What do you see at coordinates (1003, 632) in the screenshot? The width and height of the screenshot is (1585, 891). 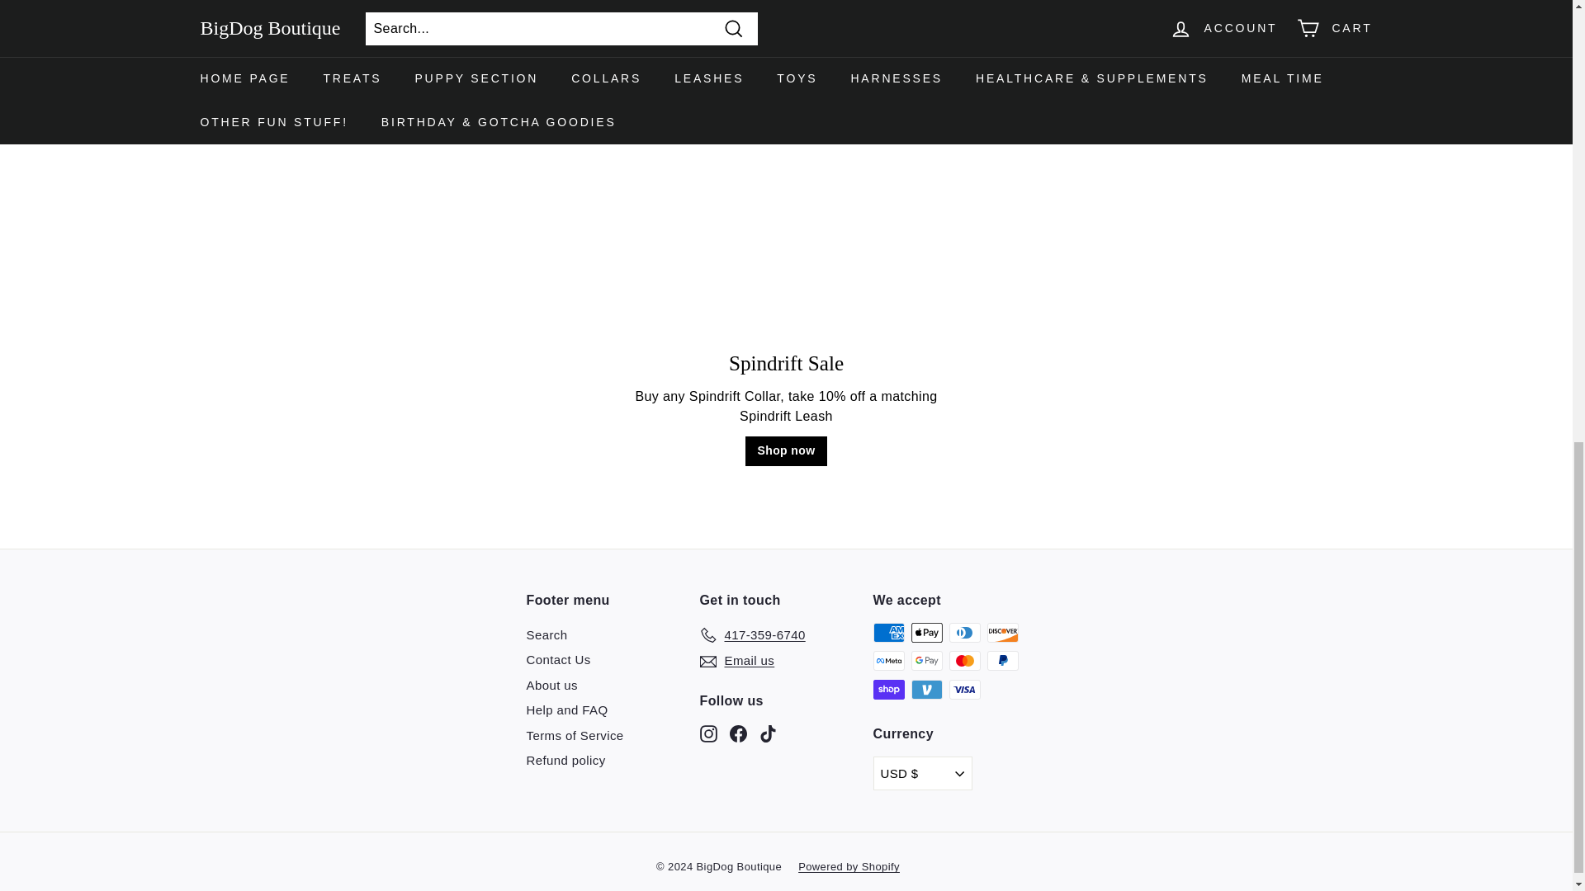 I see `Discover` at bounding box center [1003, 632].